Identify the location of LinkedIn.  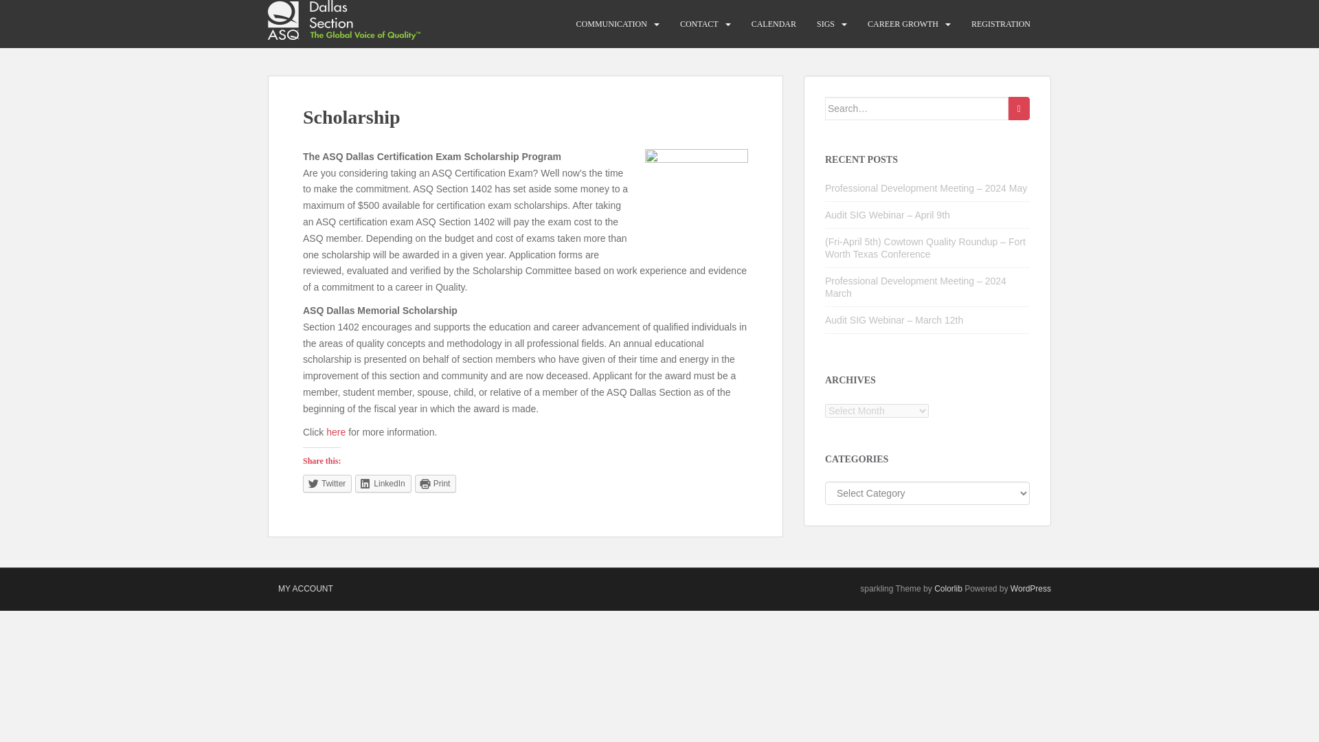
(382, 484).